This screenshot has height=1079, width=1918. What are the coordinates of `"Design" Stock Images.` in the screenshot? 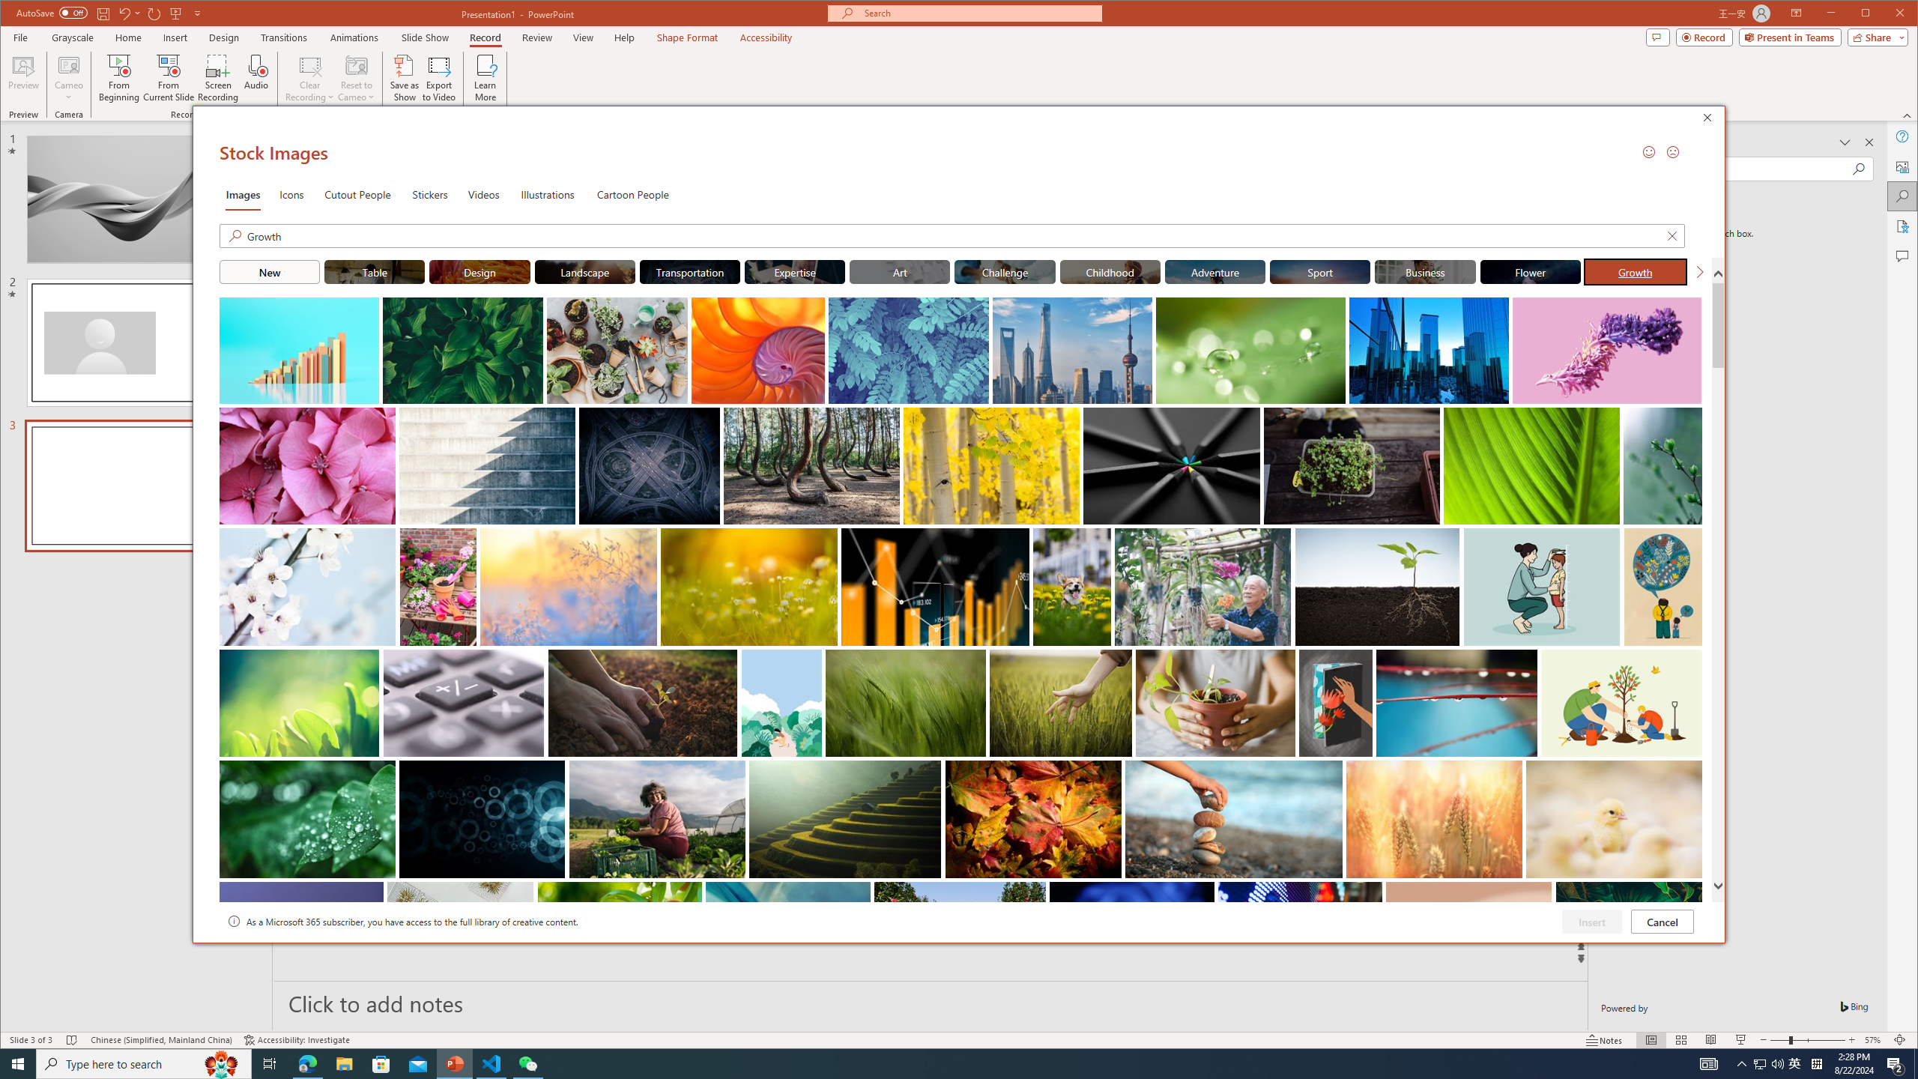 It's located at (480, 271).